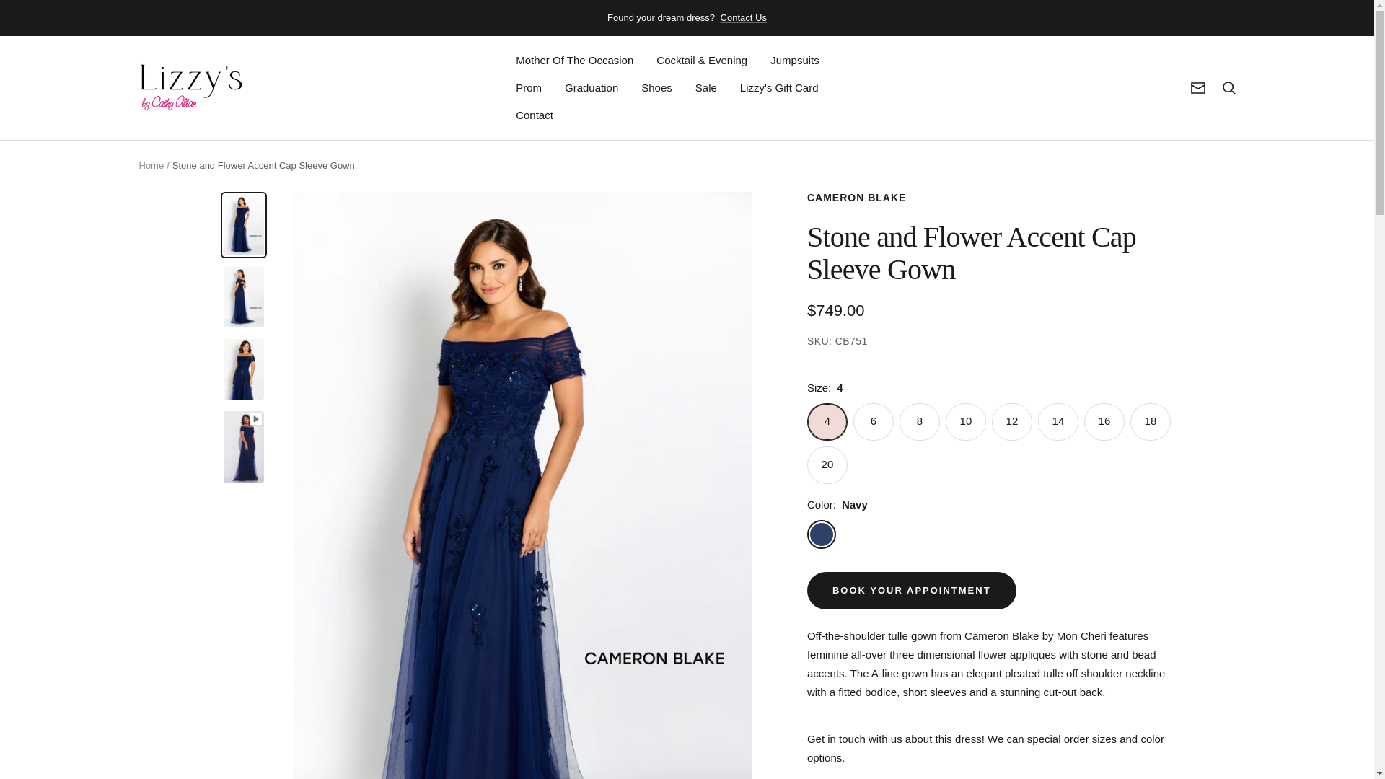 The image size is (1385, 779). I want to click on Newsletter, so click(1197, 88).